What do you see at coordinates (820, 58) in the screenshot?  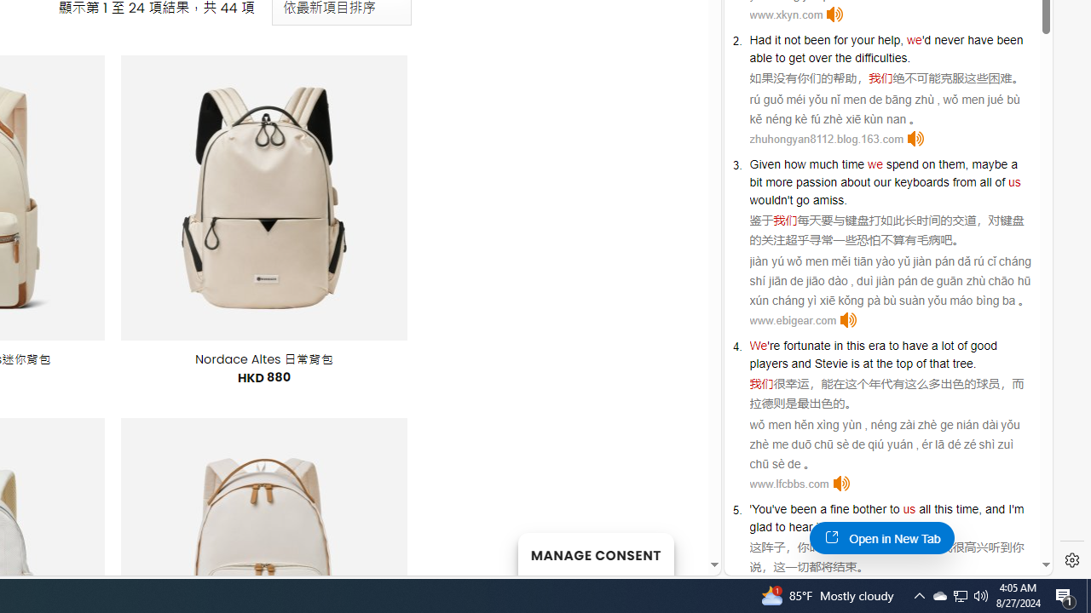 I see `over` at bounding box center [820, 58].